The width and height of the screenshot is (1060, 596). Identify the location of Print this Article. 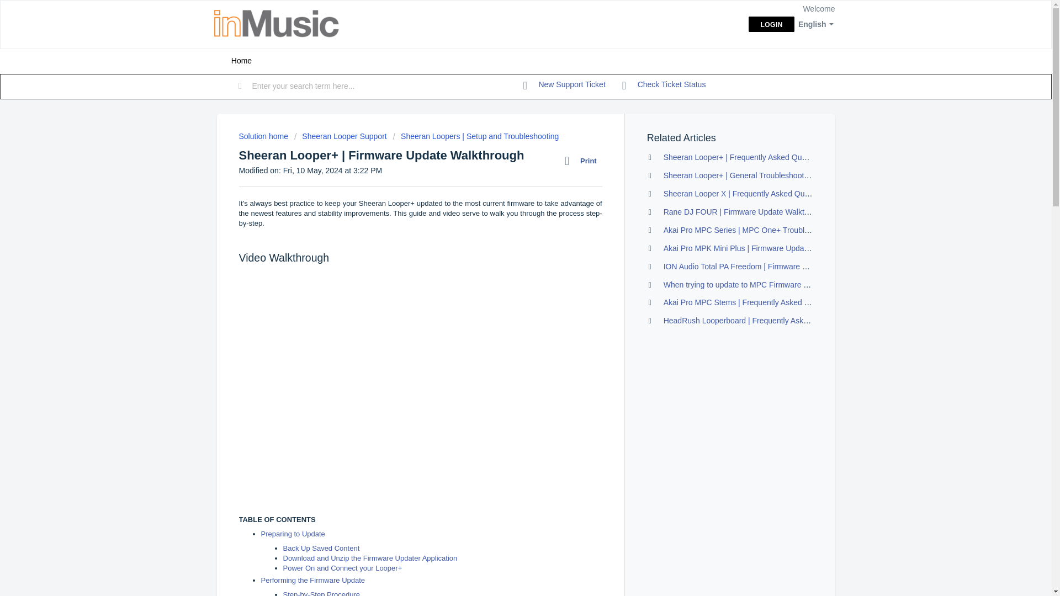
(583, 161).